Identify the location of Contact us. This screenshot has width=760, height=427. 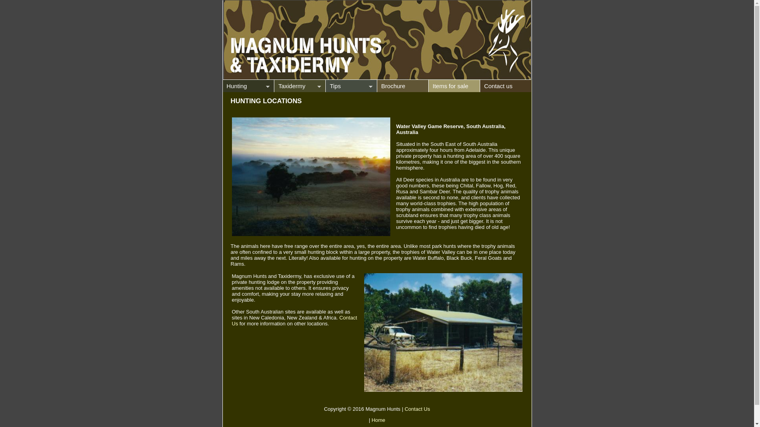
(505, 86).